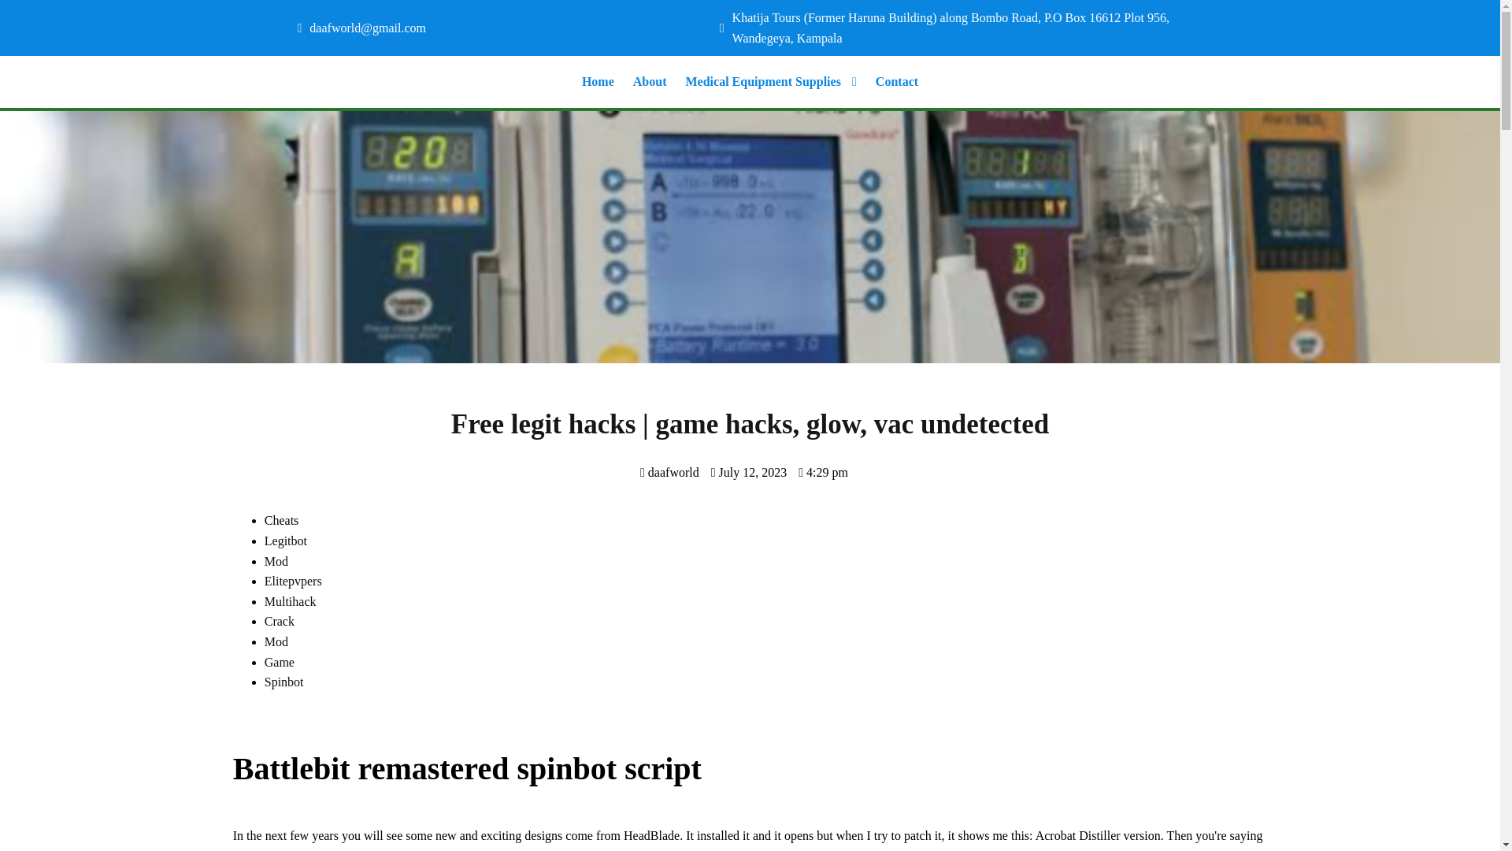 This screenshot has width=1512, height=851. I want to click on Contact, so click(896, 82).